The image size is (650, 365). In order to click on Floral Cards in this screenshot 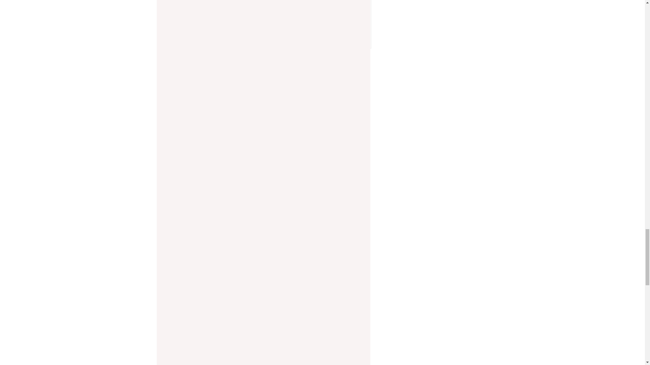, I will do `click(187, 3)`.